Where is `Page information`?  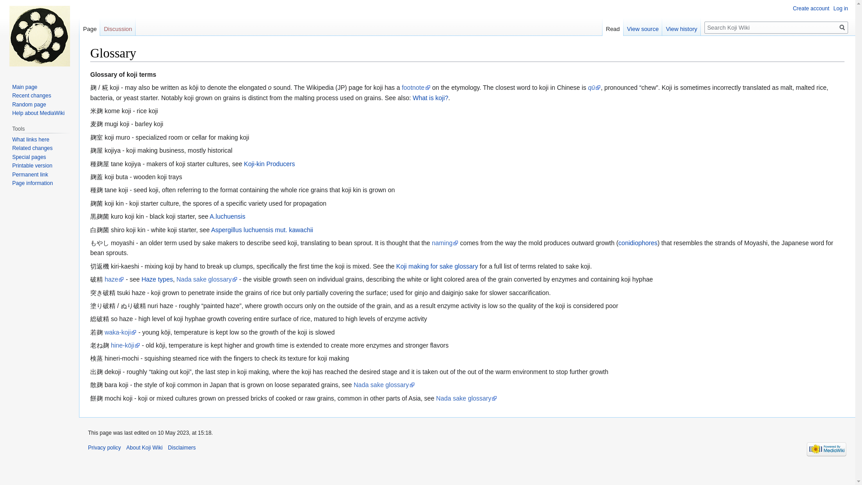
Page information is located at coordinates (32, 183).